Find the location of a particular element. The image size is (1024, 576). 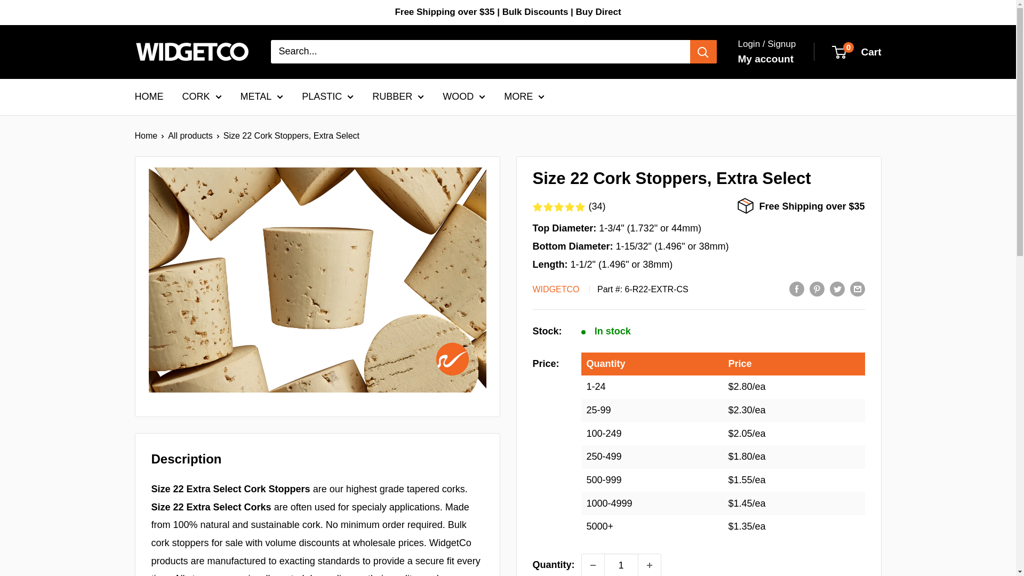

1 is located at coordinates (621, 565).